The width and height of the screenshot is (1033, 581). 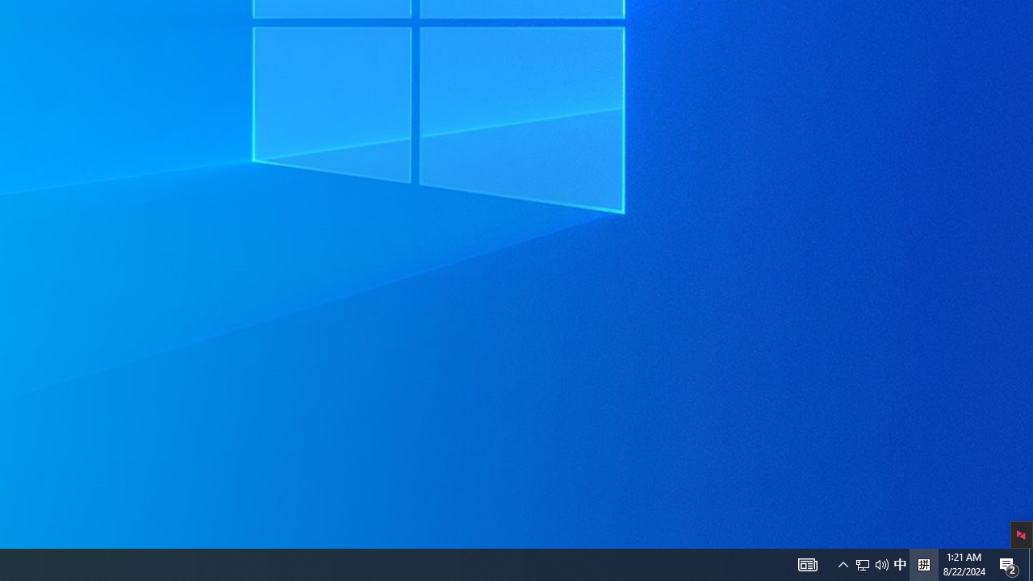 I want to click on Notification Chevron, so click(x=923, y=565).